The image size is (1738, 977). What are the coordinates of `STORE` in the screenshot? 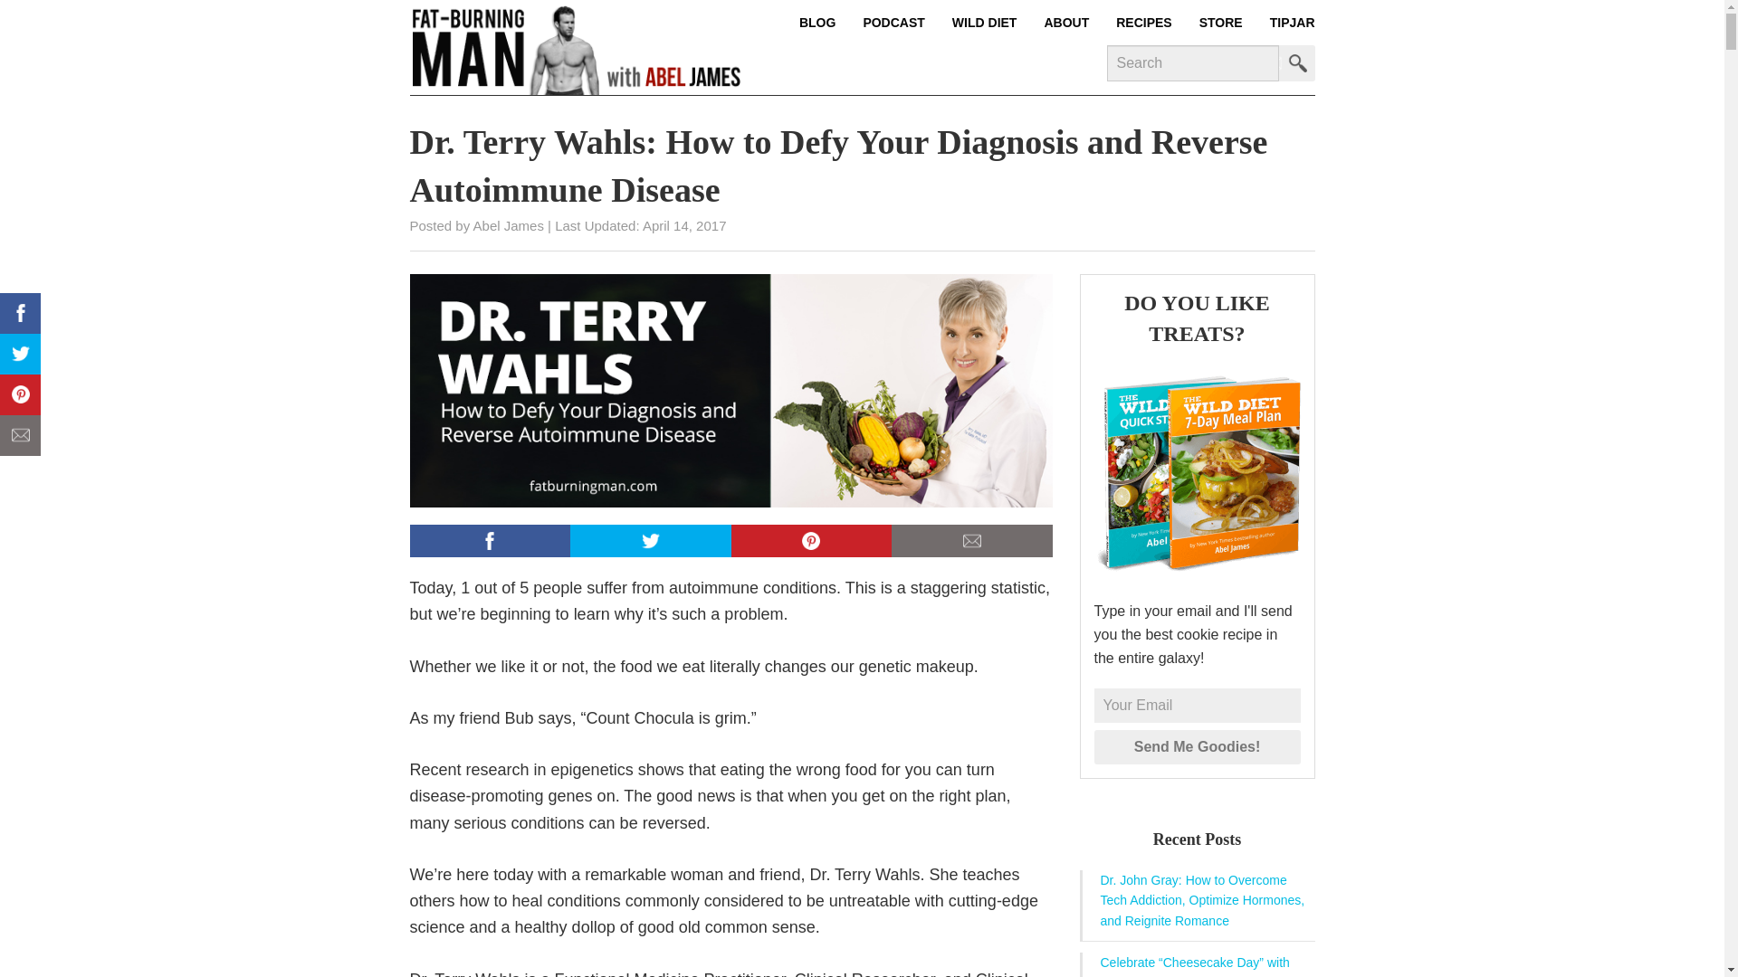 It's located at (1220, 22).